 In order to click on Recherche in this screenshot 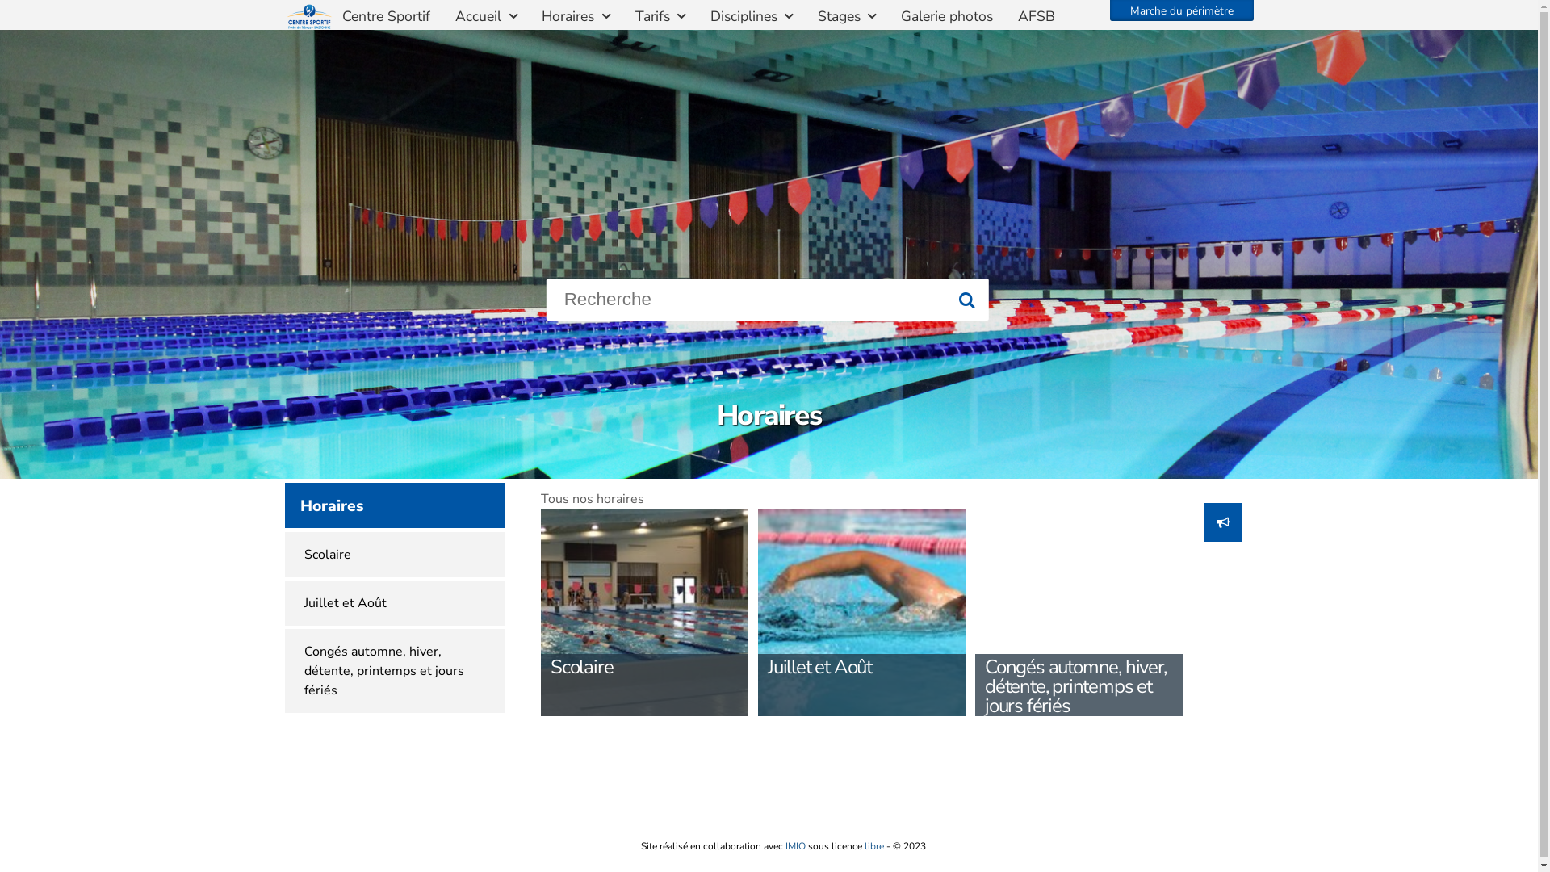, I will do `click(767, 299)`.